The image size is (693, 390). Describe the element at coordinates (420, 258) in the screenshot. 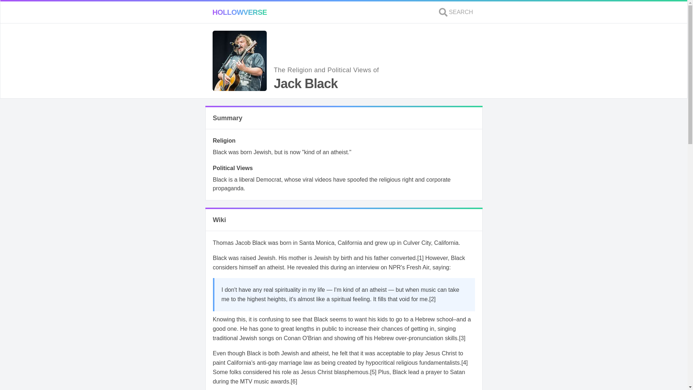

I see `Jack Black` at that location.